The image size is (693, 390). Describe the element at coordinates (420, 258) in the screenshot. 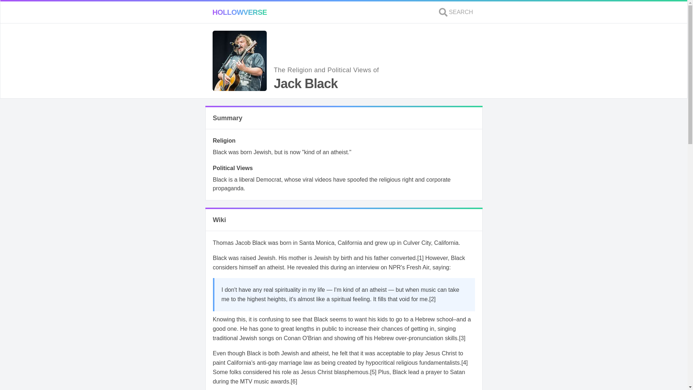

I see `Jack Black` at that location.